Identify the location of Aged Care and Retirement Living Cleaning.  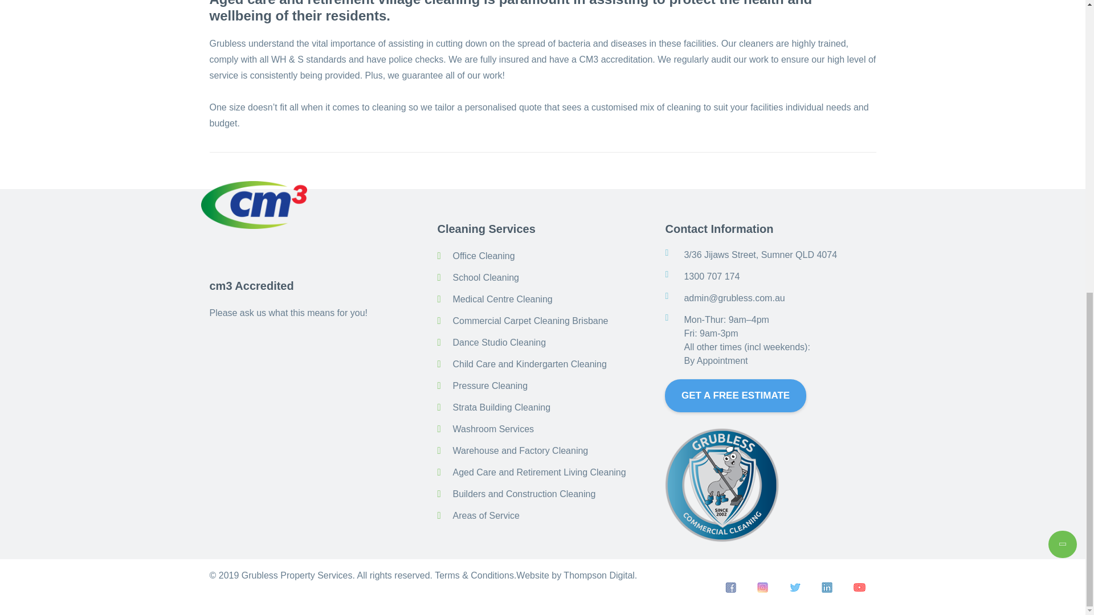
(539, 472).